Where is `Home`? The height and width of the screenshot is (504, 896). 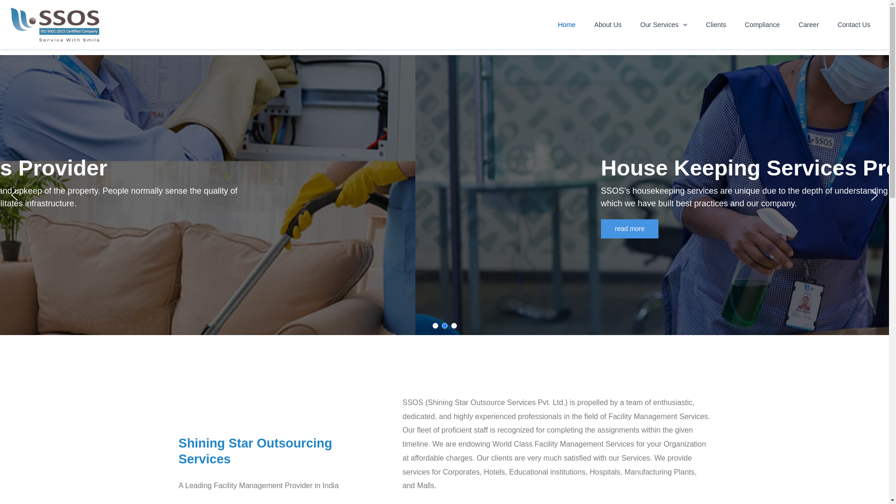 Home is located at coordinates (567, 25).